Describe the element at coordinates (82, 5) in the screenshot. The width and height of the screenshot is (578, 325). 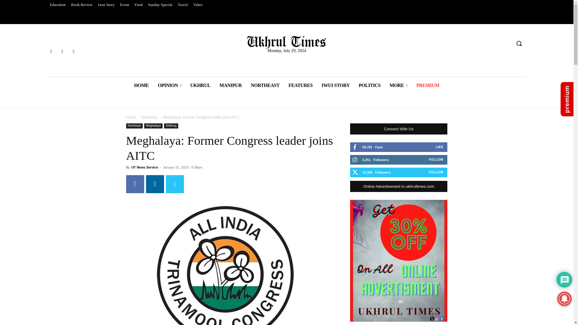
I see `Book Review` at that location.